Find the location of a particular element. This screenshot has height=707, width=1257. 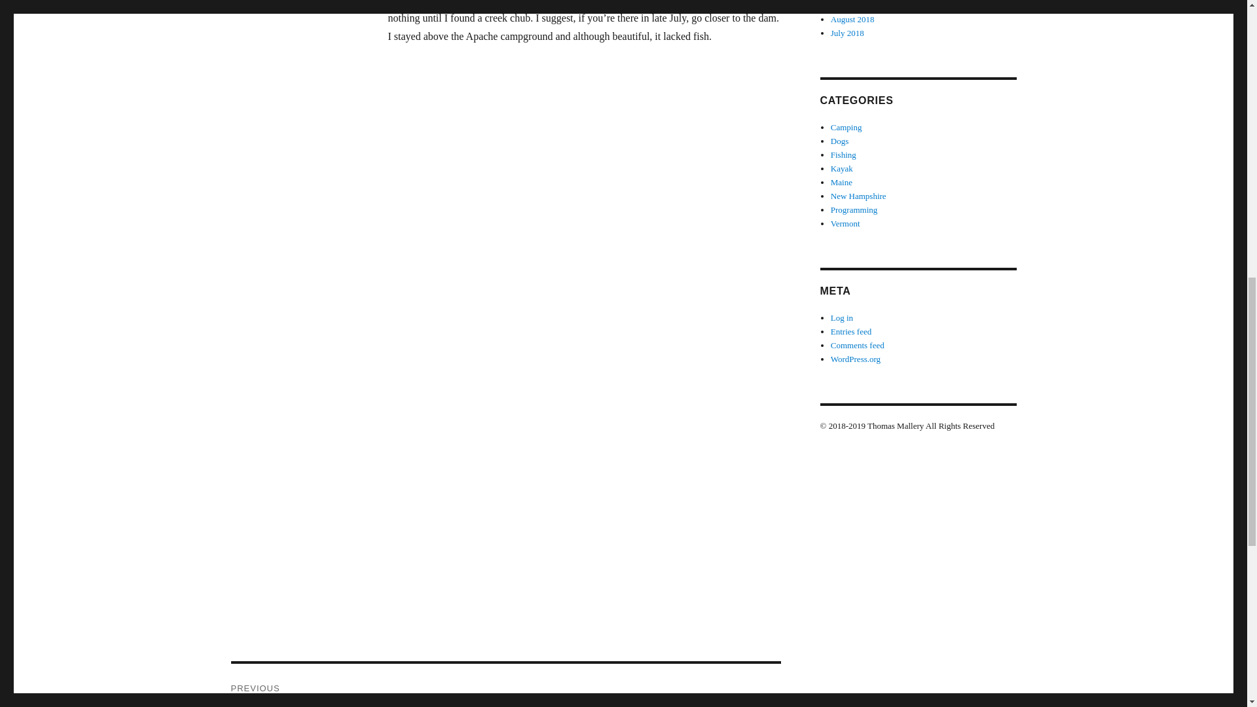

Fishing is located at coordinates (505, 685).